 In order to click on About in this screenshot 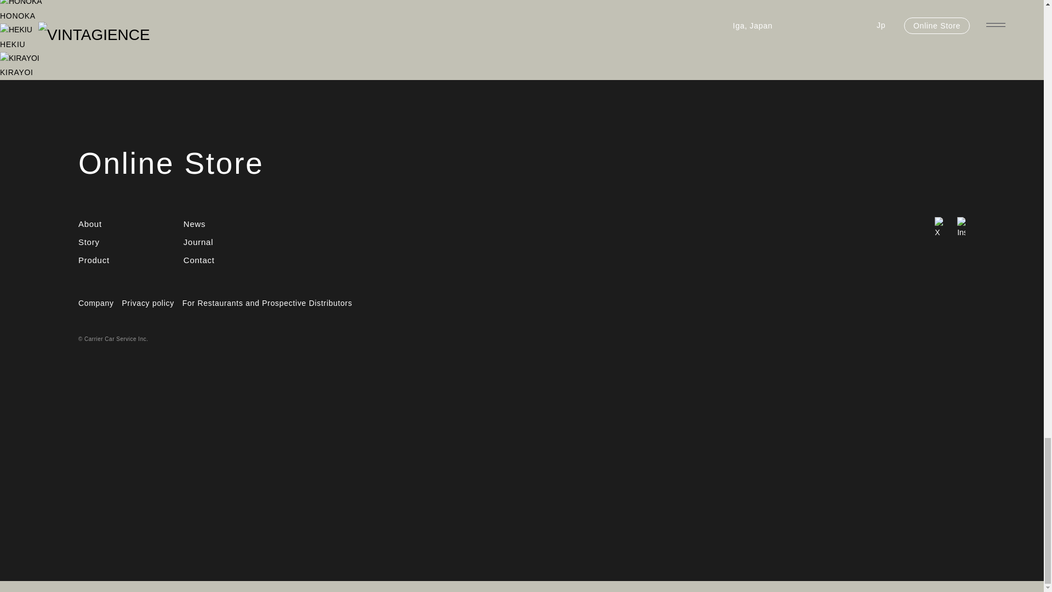, I will do `click(93, 260)`.